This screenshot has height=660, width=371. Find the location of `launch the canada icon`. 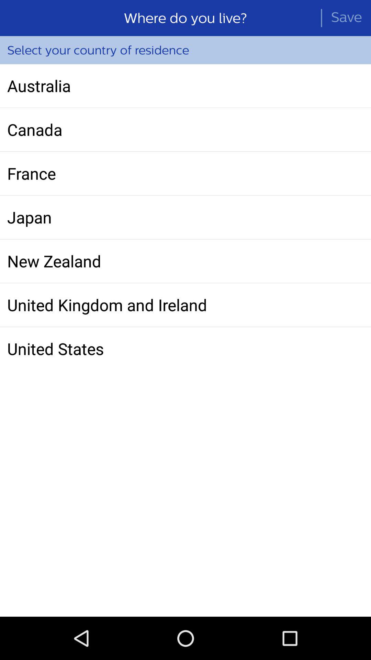

launch the canada icon is located at coordinates (185, 130).